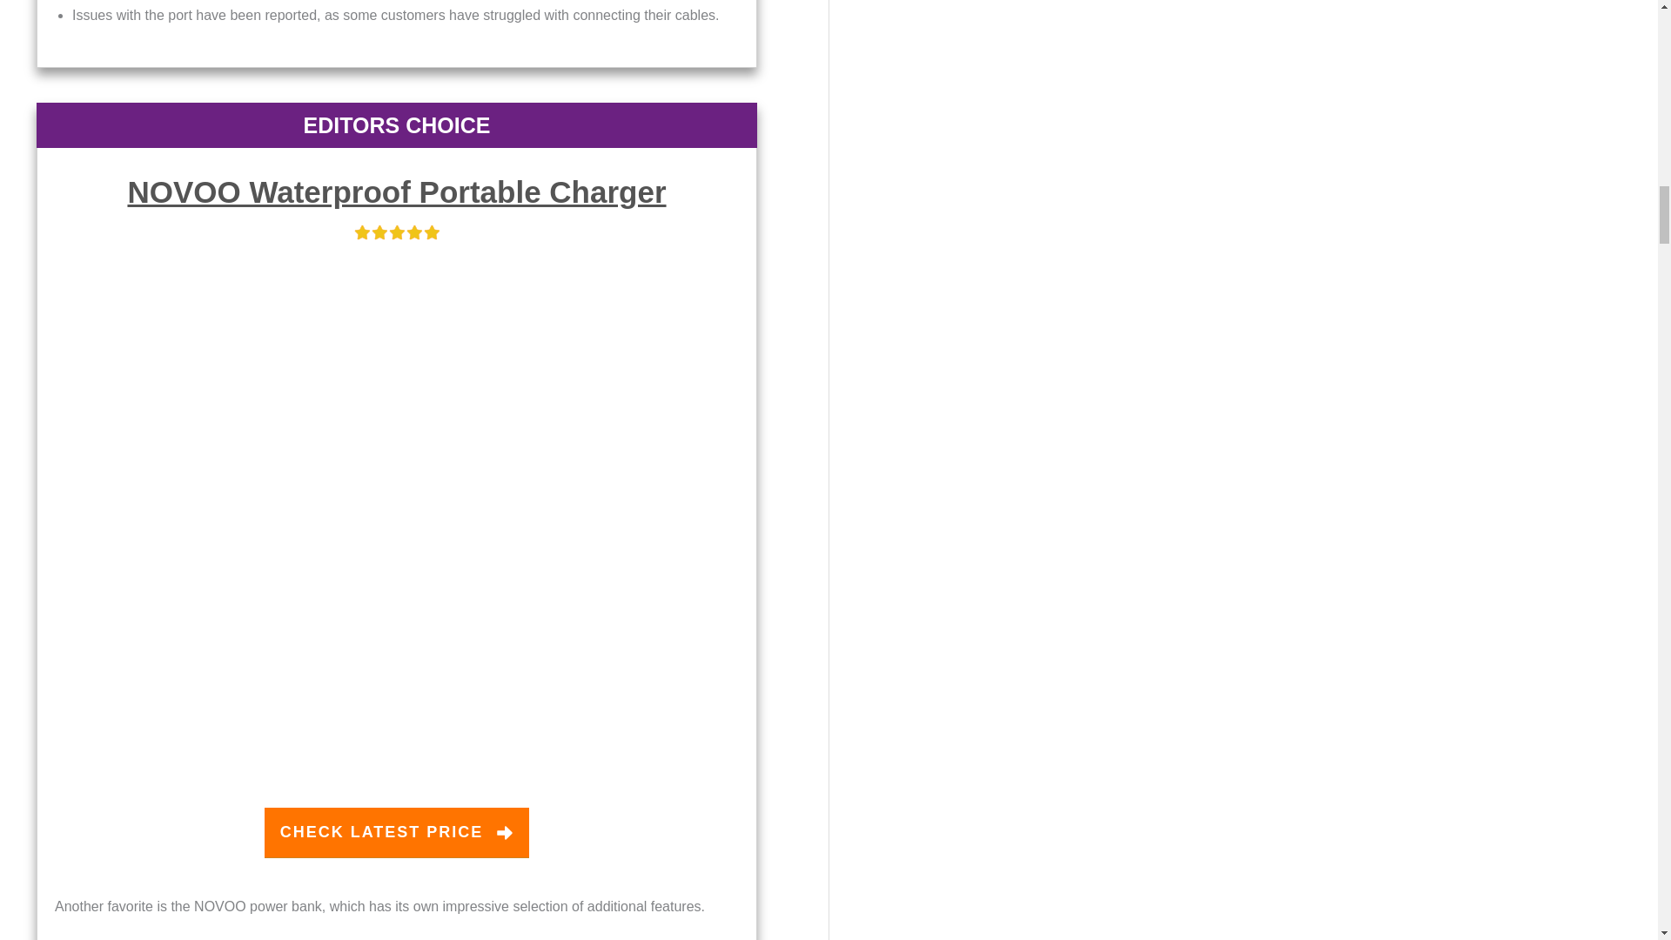 The width and height of the screenshot is (1671, 940). Describe the element at coordinates (397, 832) in the screenshot. I see `CHECK LATEST PRICE` at that location.